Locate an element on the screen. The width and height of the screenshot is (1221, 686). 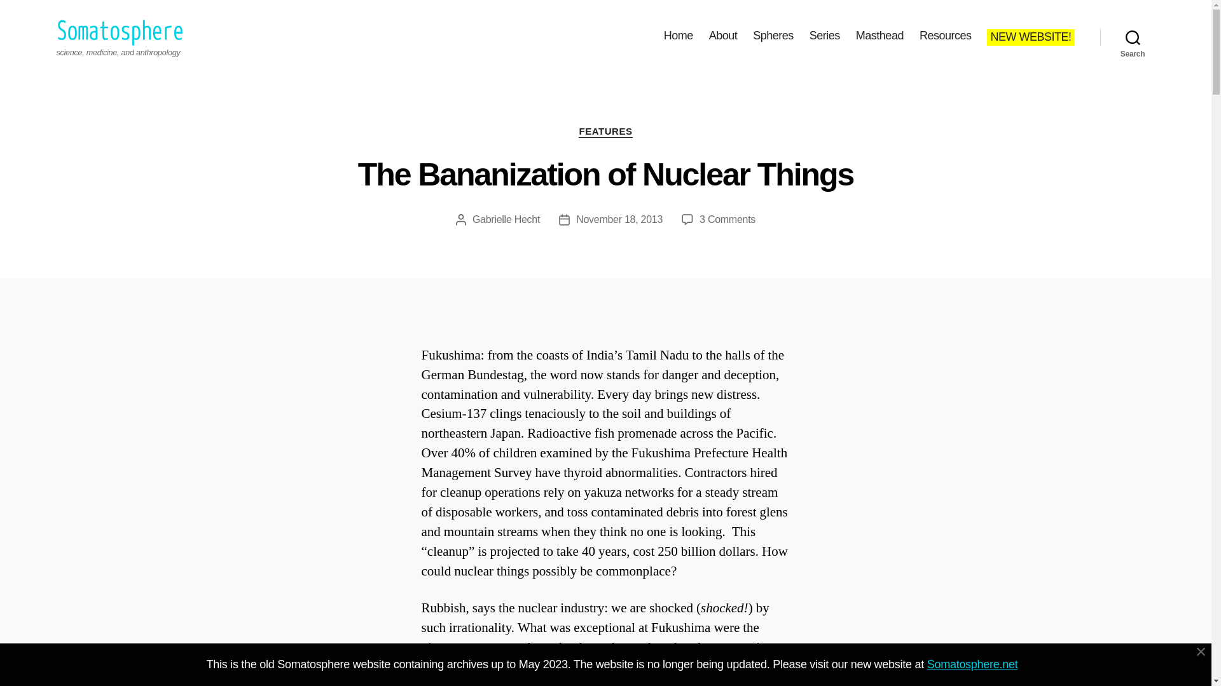
About is located at coordinates (723, 36).